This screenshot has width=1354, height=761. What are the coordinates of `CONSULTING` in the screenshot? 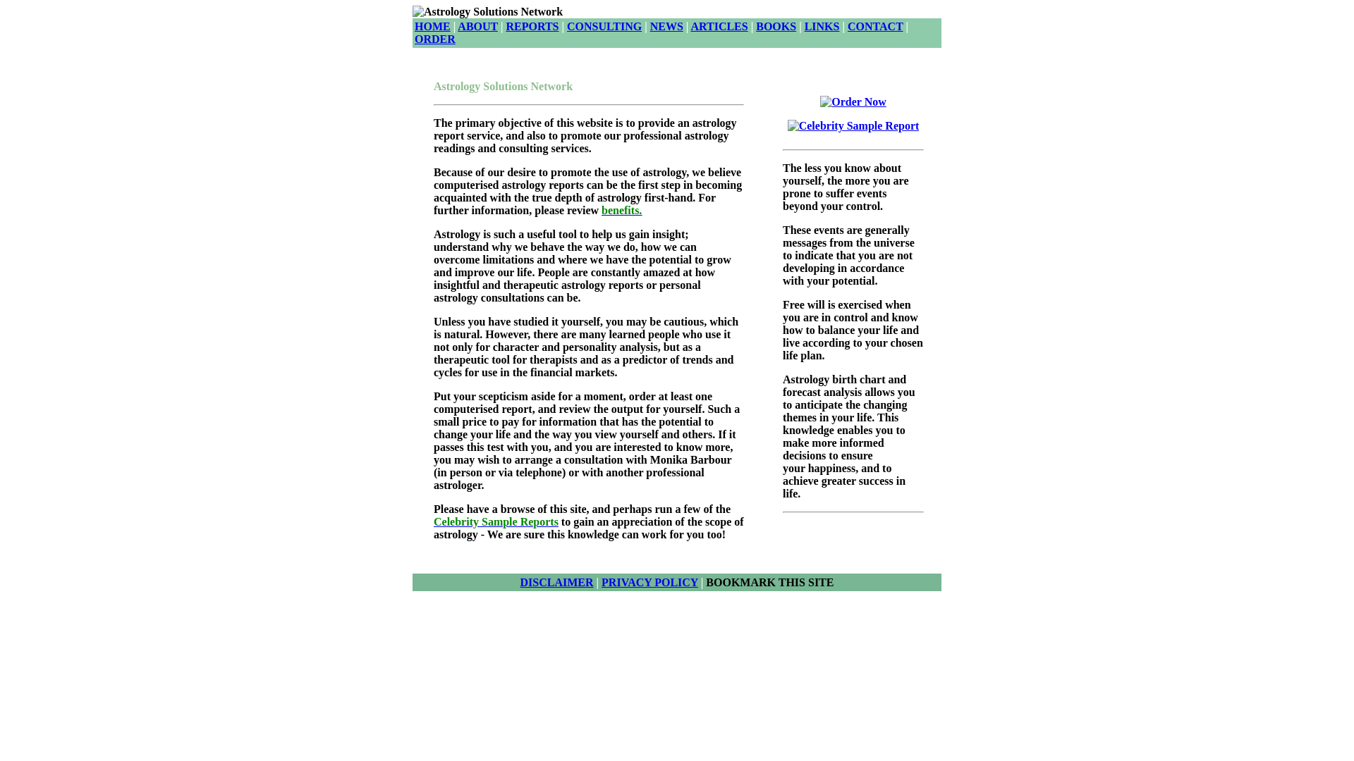 It's located at (604, 27).